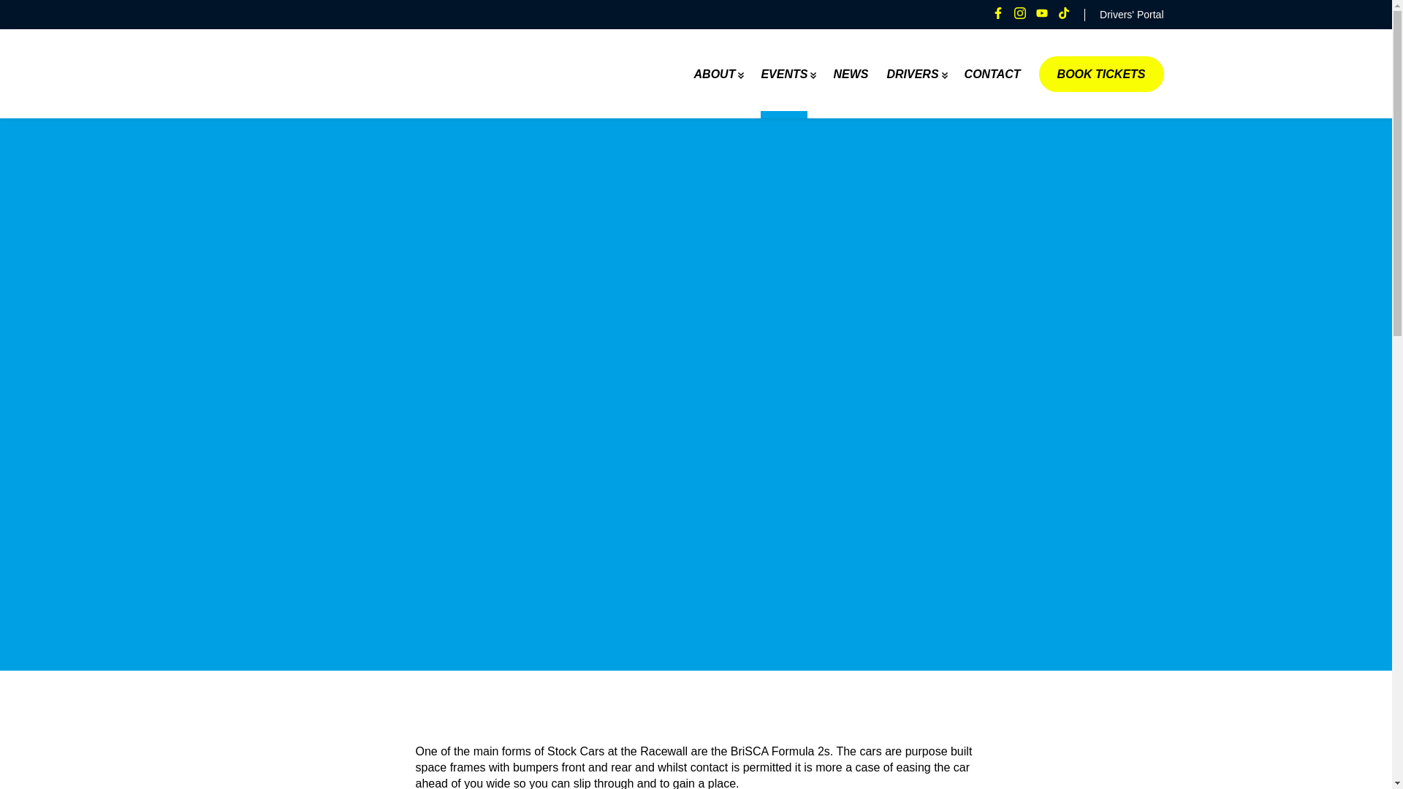 Image resolution: width=1403 pixels, height=789 pixels. What do you see at coordinates (851, 74) in the screenshot?
I see `NEWS` at bounding box center [851, 74].